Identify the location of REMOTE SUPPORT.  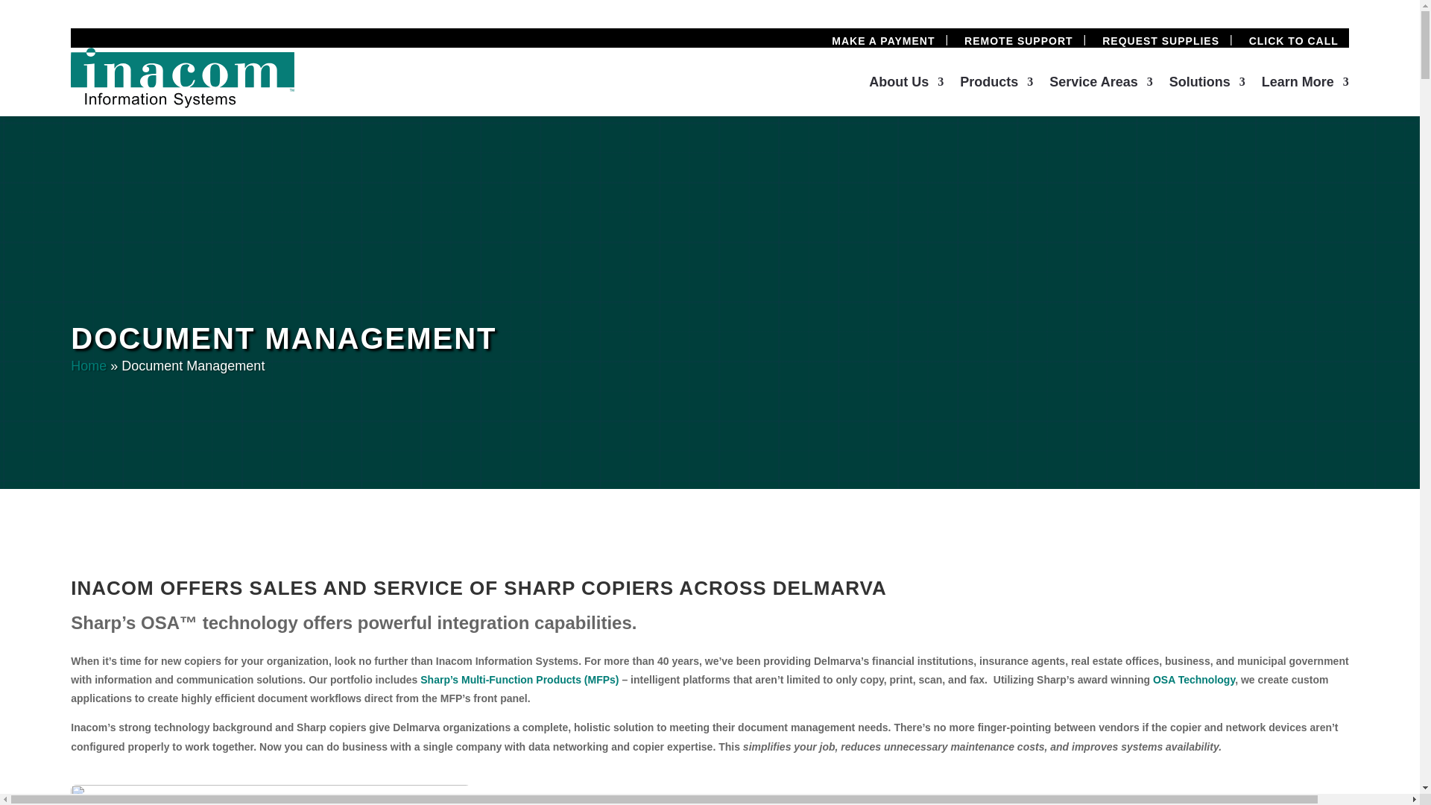
(1018, 40).